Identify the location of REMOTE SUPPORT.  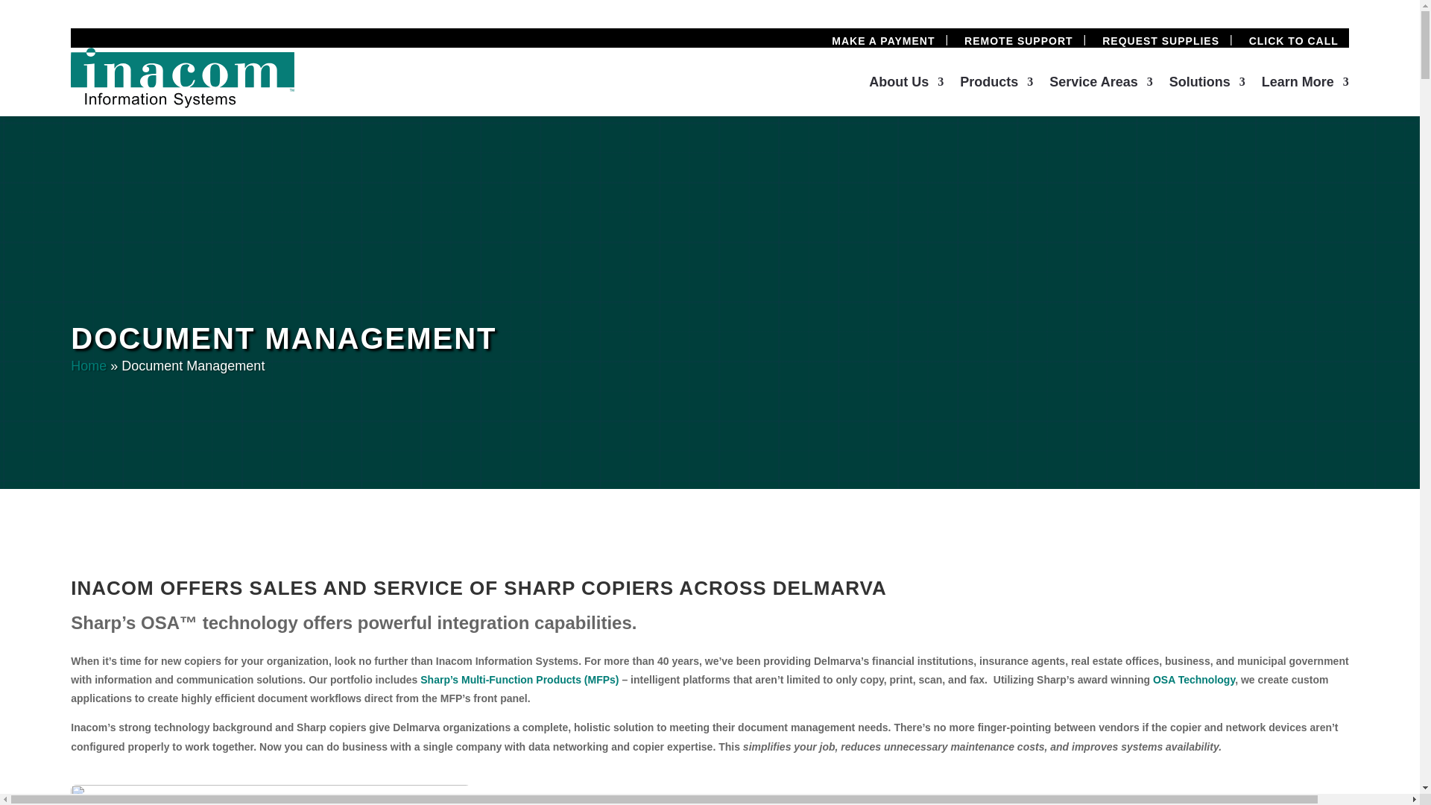
(1018, 40).